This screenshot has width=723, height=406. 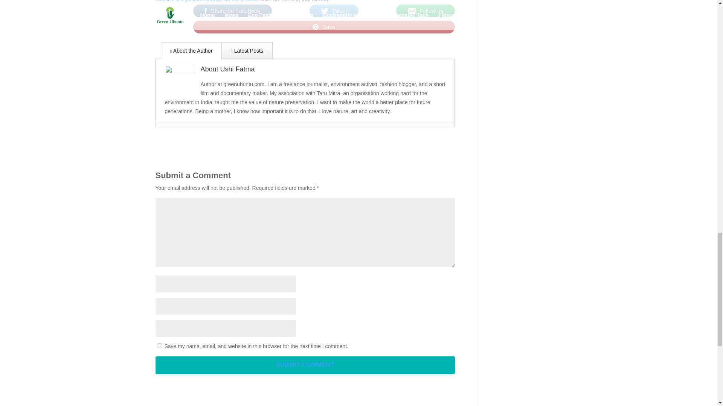 What do you see at coordinates (305, 365) in the screenshot?
I see `Submit Comment` at bounding box center [305, 365].